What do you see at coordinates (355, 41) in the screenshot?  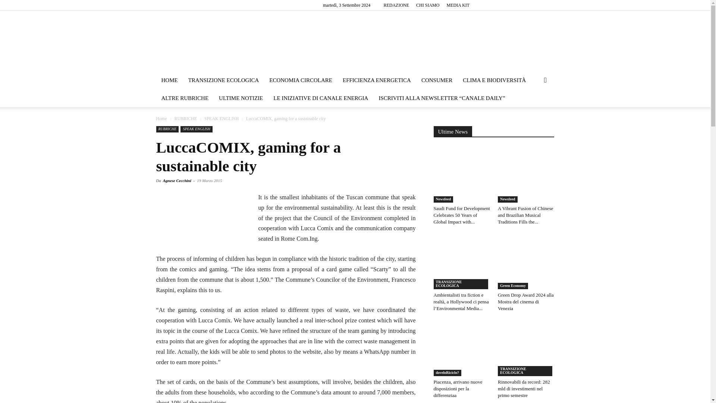 I see `Canale energia quotidiano online` at bounding box center [355, 41].